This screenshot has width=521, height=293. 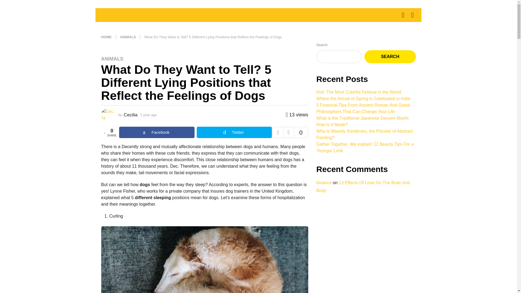 I want to click on HOME, so click(x=107, y=37).